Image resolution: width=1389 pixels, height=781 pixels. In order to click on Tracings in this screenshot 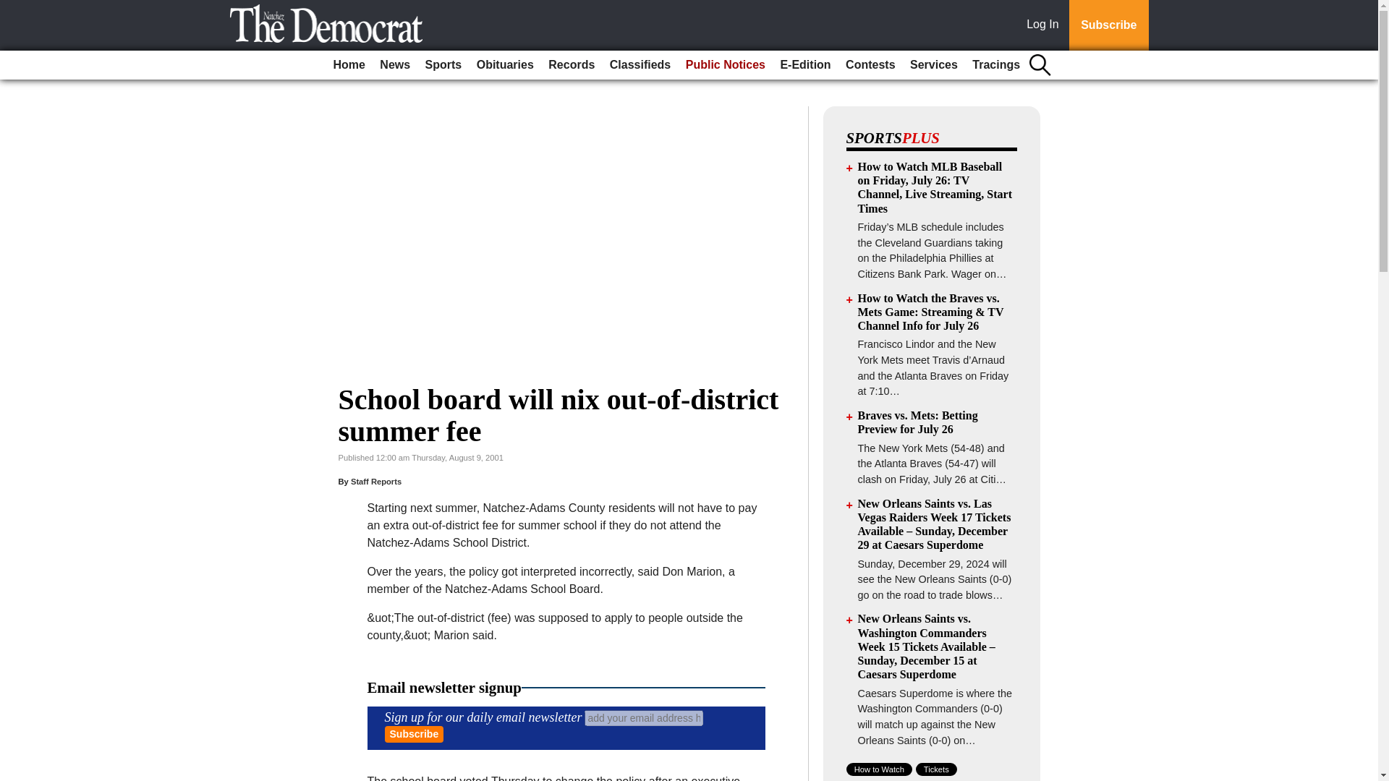, I will do `click(996, 65)`.